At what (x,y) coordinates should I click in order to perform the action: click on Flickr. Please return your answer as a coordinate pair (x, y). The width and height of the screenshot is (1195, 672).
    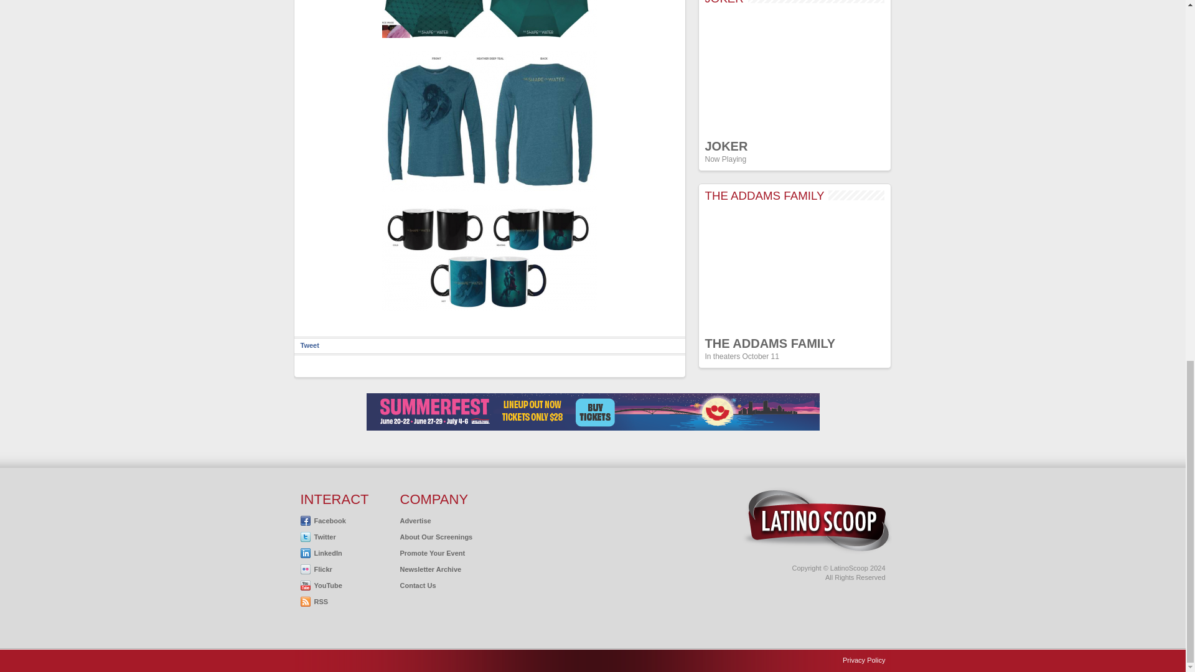
    Looking at the image, I should click on (316, 569).